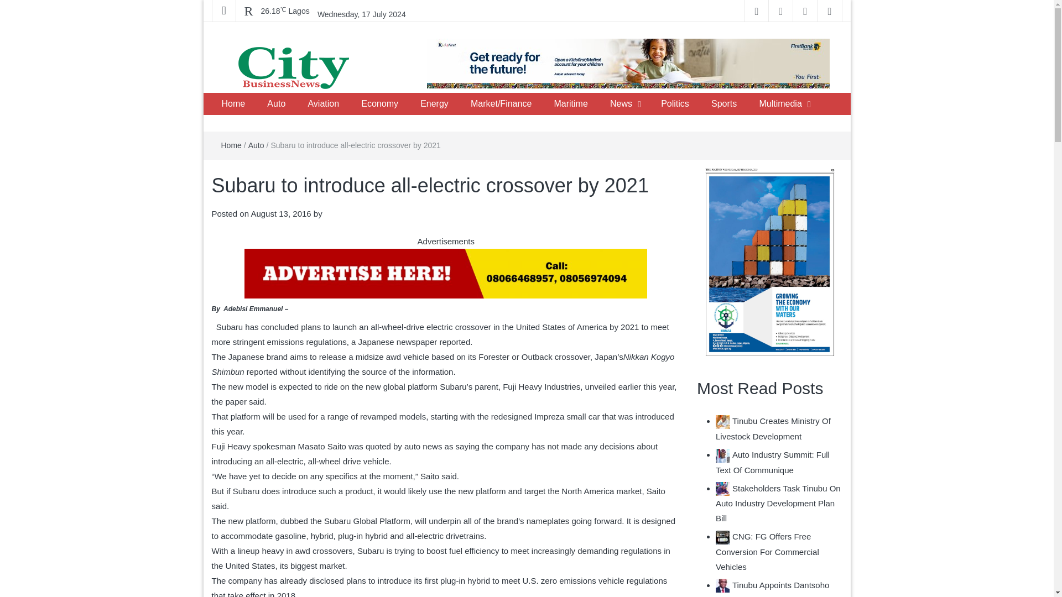  What do you see at coordinates (233, 104) in the screenshot?
I see `Home` at bounding box center [233, 104].